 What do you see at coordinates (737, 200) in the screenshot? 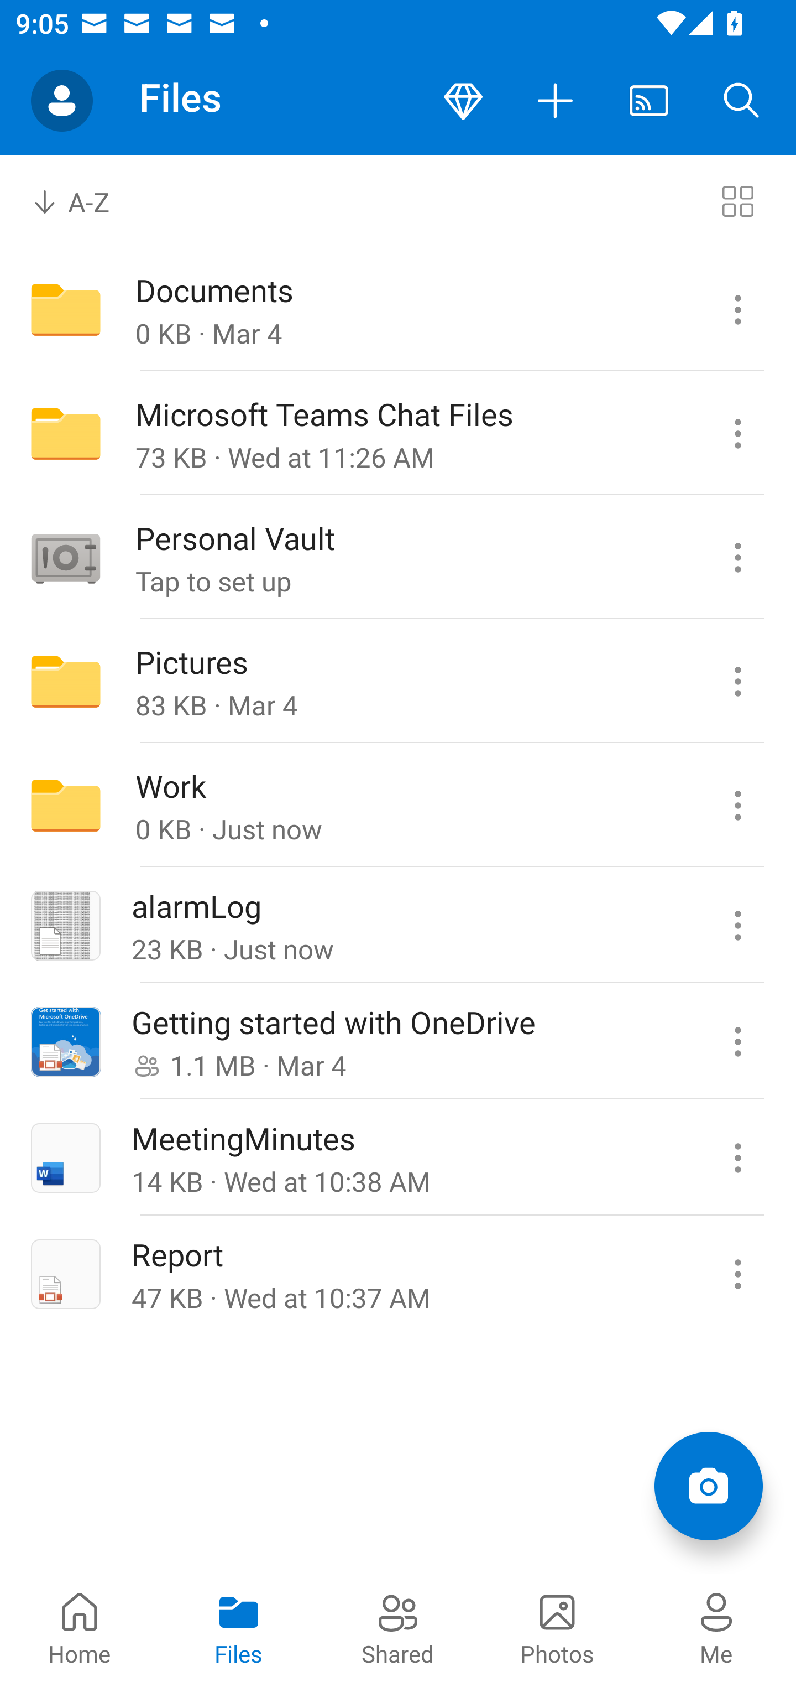
I see `Switch to tiles view` at bounding box center [737, 200].